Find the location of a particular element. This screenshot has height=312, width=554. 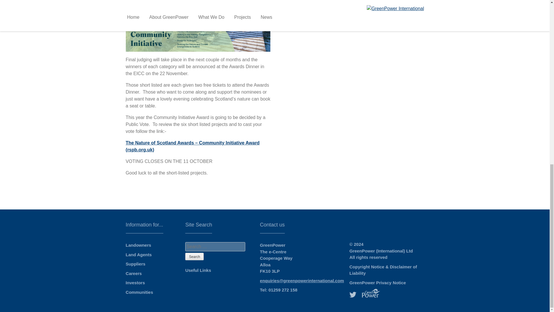

Landowners is located at coordinates (138, 245).